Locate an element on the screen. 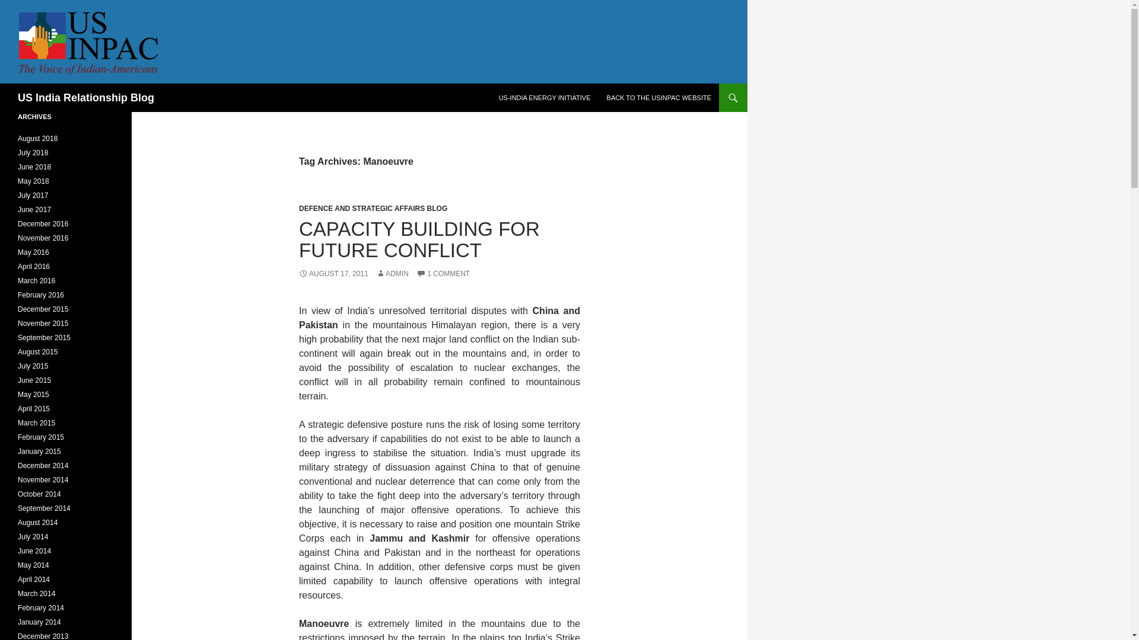  AUGUST 17, 2011 is located at coordinates (333, 273).